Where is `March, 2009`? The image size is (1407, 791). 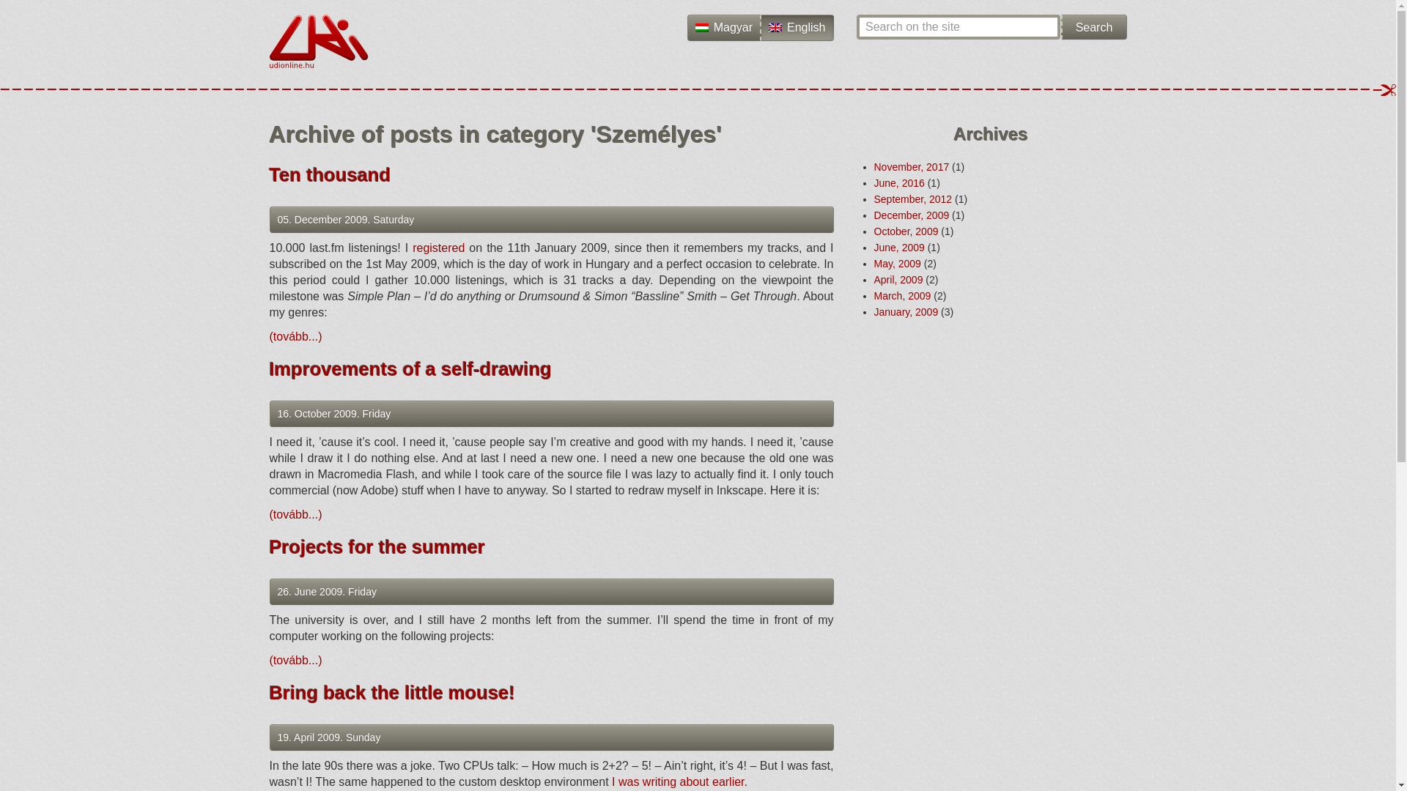 March, 2009 is located at coordinates (901, 296).